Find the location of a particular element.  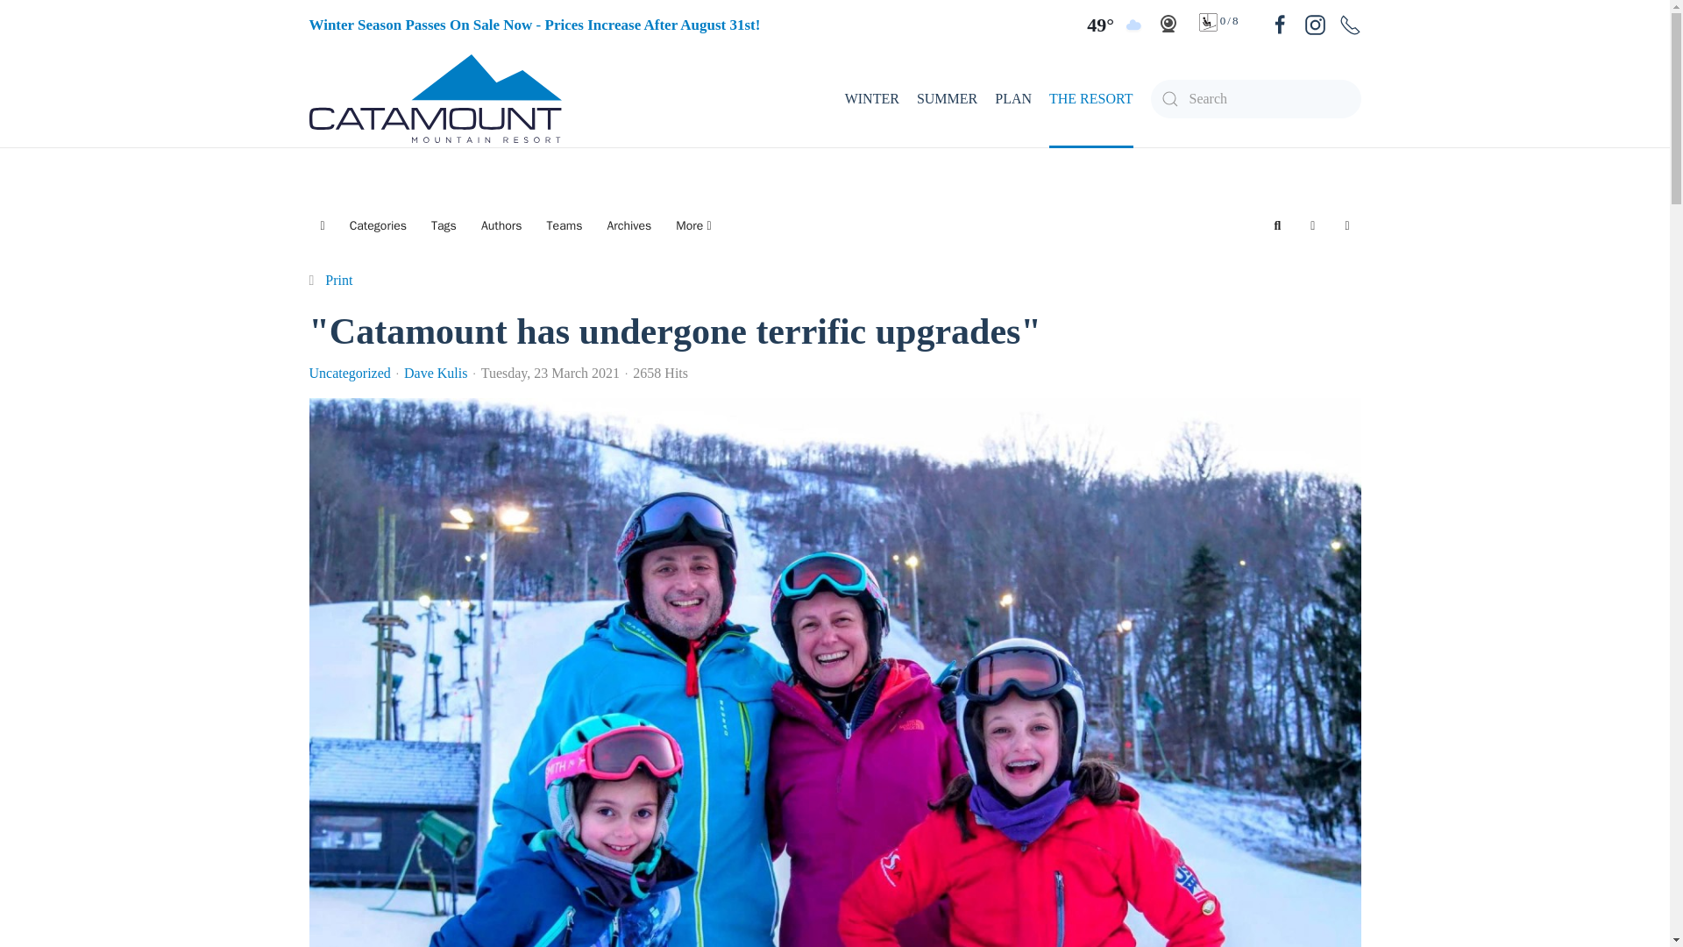

Authors is located at coordinates (501, 225).